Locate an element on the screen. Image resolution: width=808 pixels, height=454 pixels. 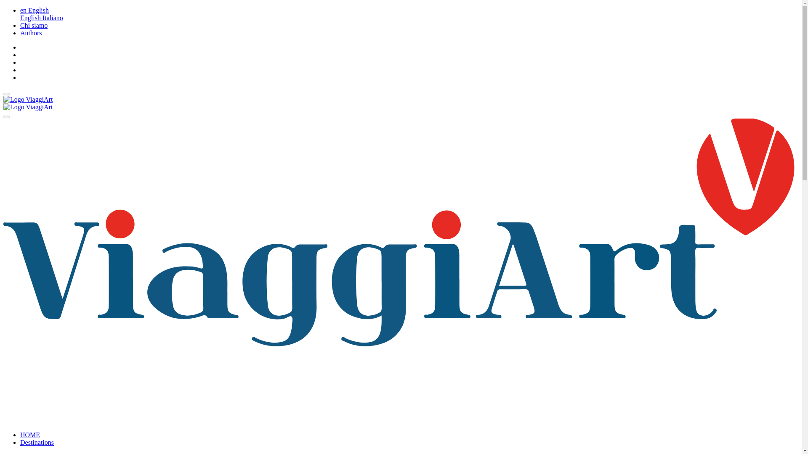
ViaggiArt is located at coordinates (28, 107).